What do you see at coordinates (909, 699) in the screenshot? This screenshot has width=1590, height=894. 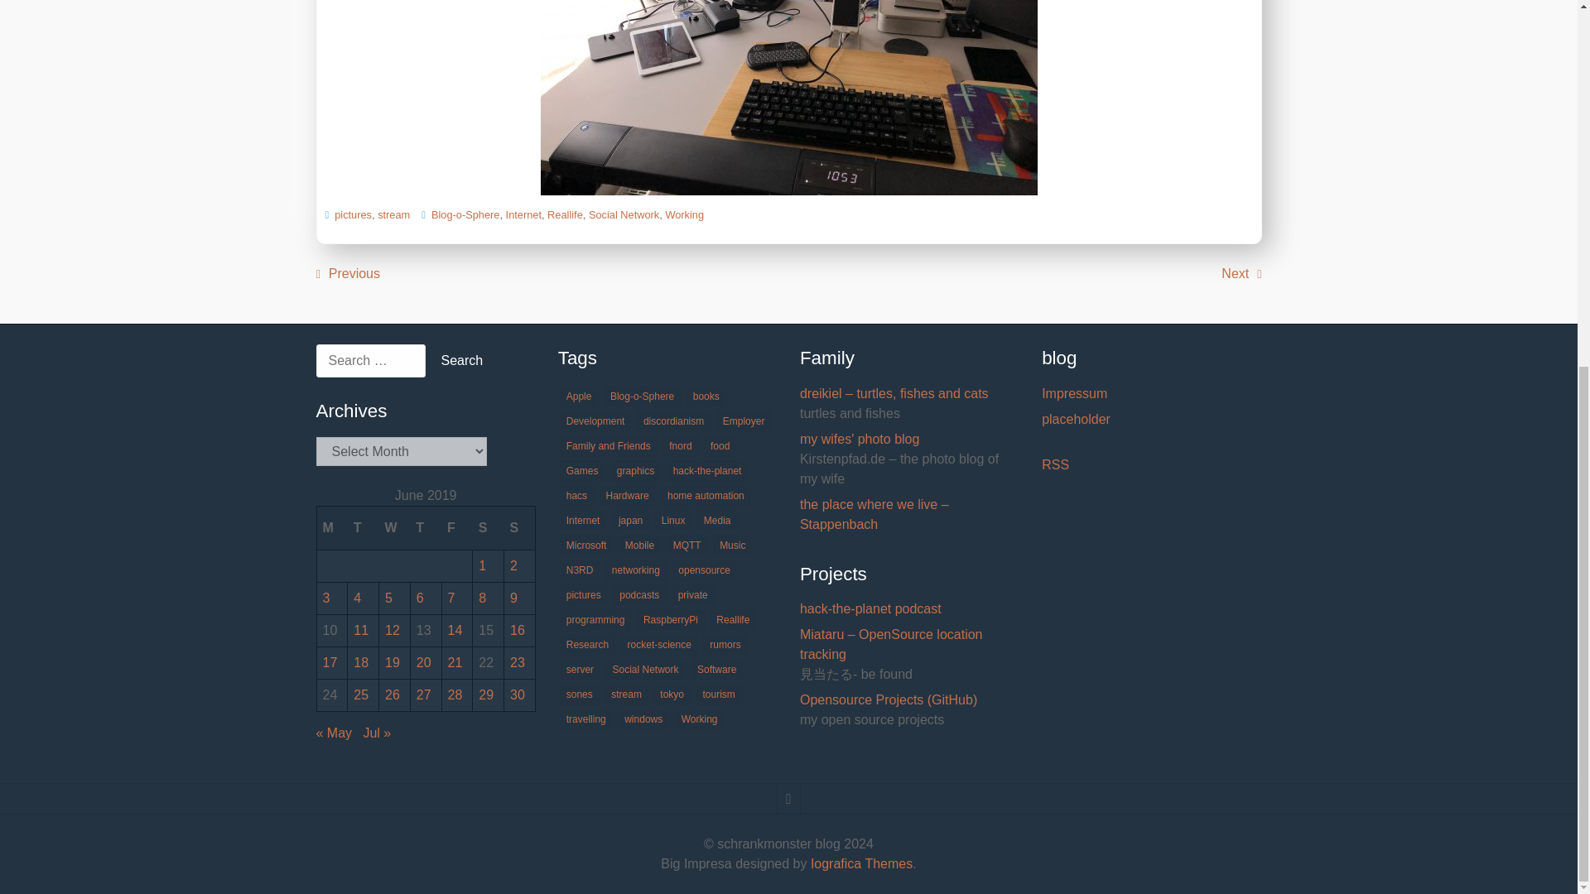 I see `my open source projects` at bounding box center [909, 699].